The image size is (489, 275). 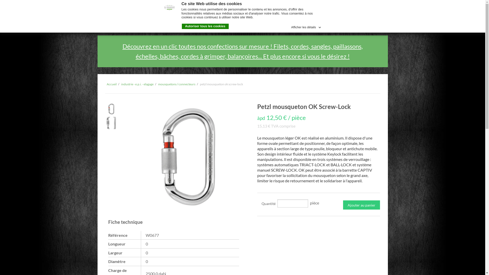 I want to click on Histoire, so click(x=179, y=24).